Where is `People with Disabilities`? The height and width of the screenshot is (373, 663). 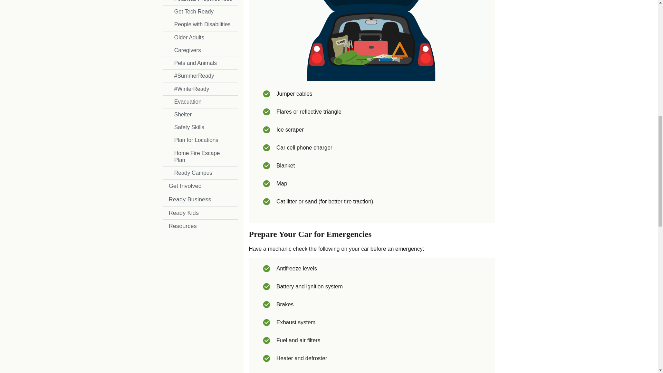 People with Disabilities is located at coordinates (200, 24).